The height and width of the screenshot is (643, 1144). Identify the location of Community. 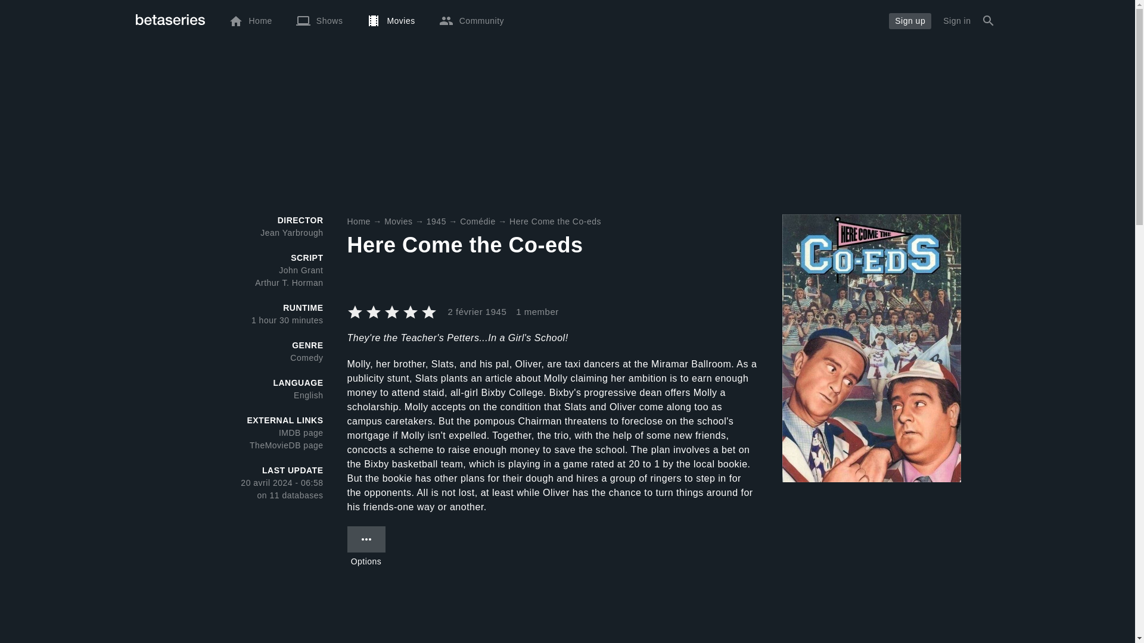
(471, 20).